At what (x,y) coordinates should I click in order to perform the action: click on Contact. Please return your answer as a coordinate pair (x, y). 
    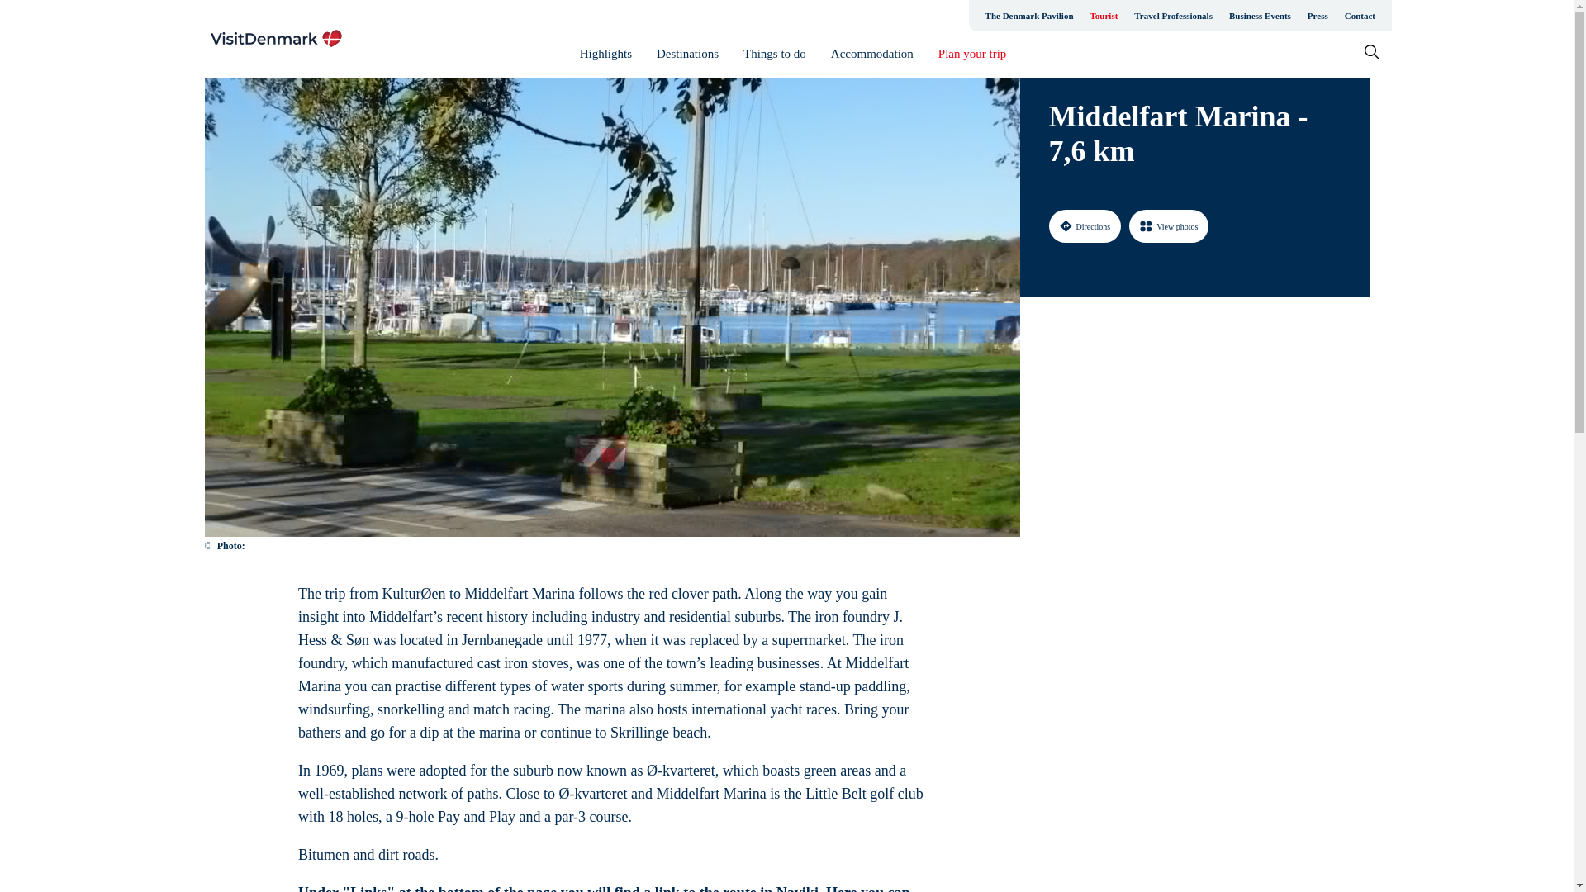
    Looking at the image, I should click on (1360, 15).